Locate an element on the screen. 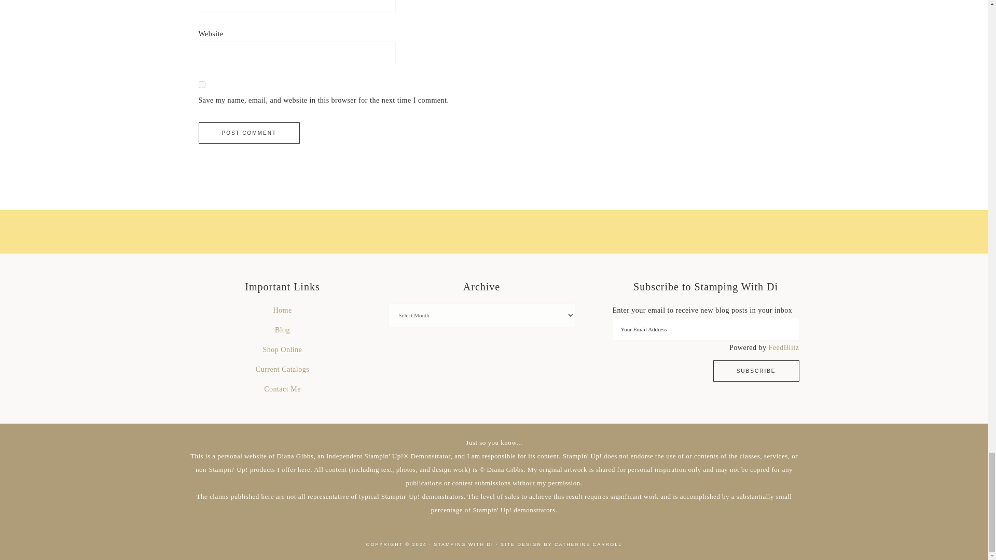  Subscribe is located at coordinates (756, 371).